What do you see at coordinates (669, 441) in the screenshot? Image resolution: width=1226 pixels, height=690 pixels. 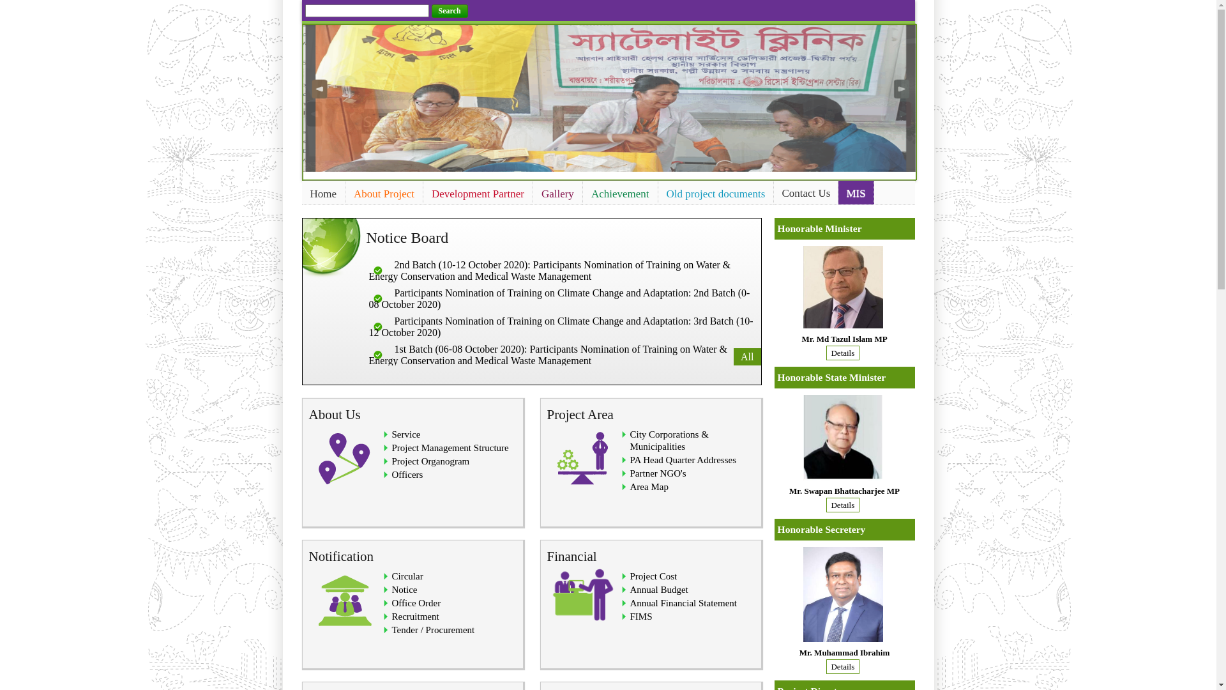 I see `City Corporations & Municipalities` at bounding box center [669, 441].